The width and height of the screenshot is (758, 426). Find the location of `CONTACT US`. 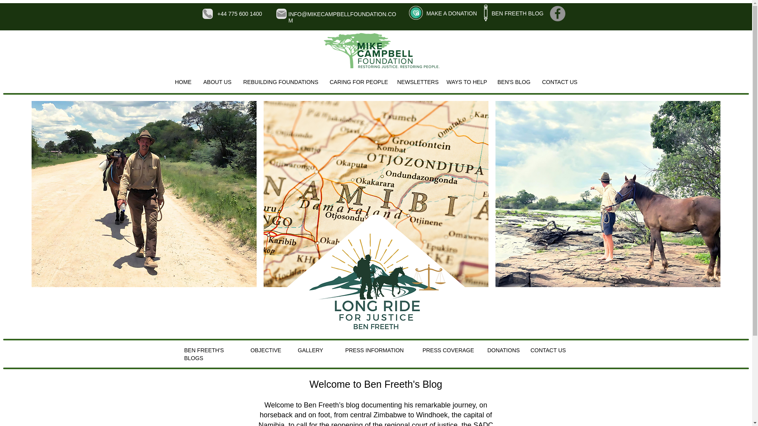

CONTACT US is located at coordinates (548, 350).